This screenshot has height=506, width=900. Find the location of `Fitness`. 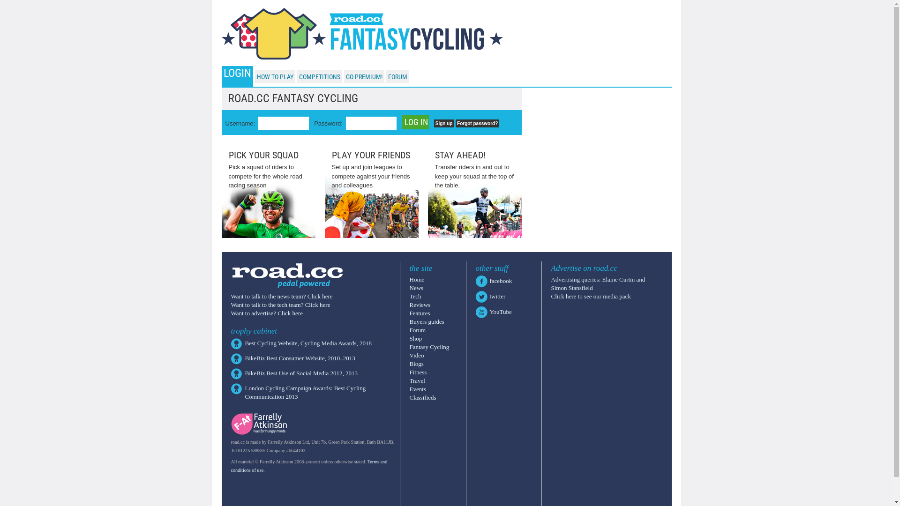

Fitness is located at coordinates (418, 372).